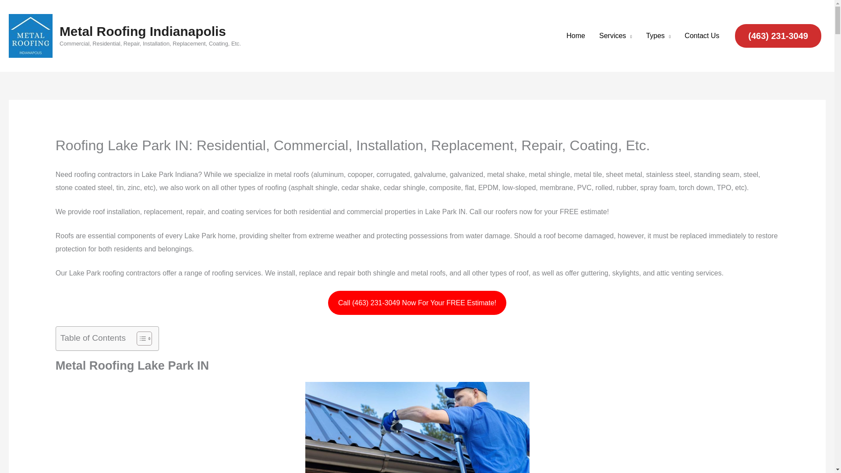 This screenshot has width=841, height=473. I want to click on Home, so click(576, 36).